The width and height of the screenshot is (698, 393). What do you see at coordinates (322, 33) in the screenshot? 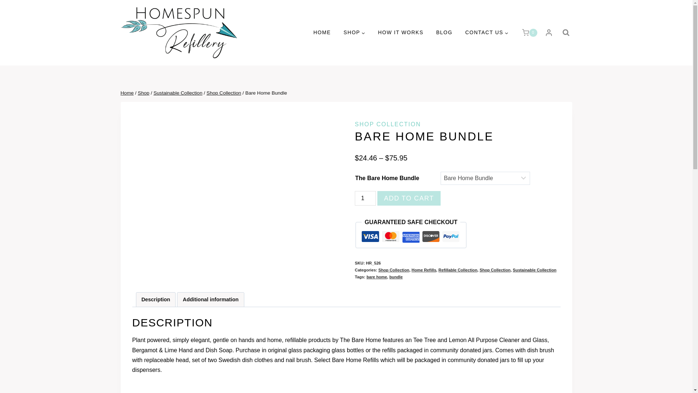
I see `HOME` at bounding box center [322, 33].